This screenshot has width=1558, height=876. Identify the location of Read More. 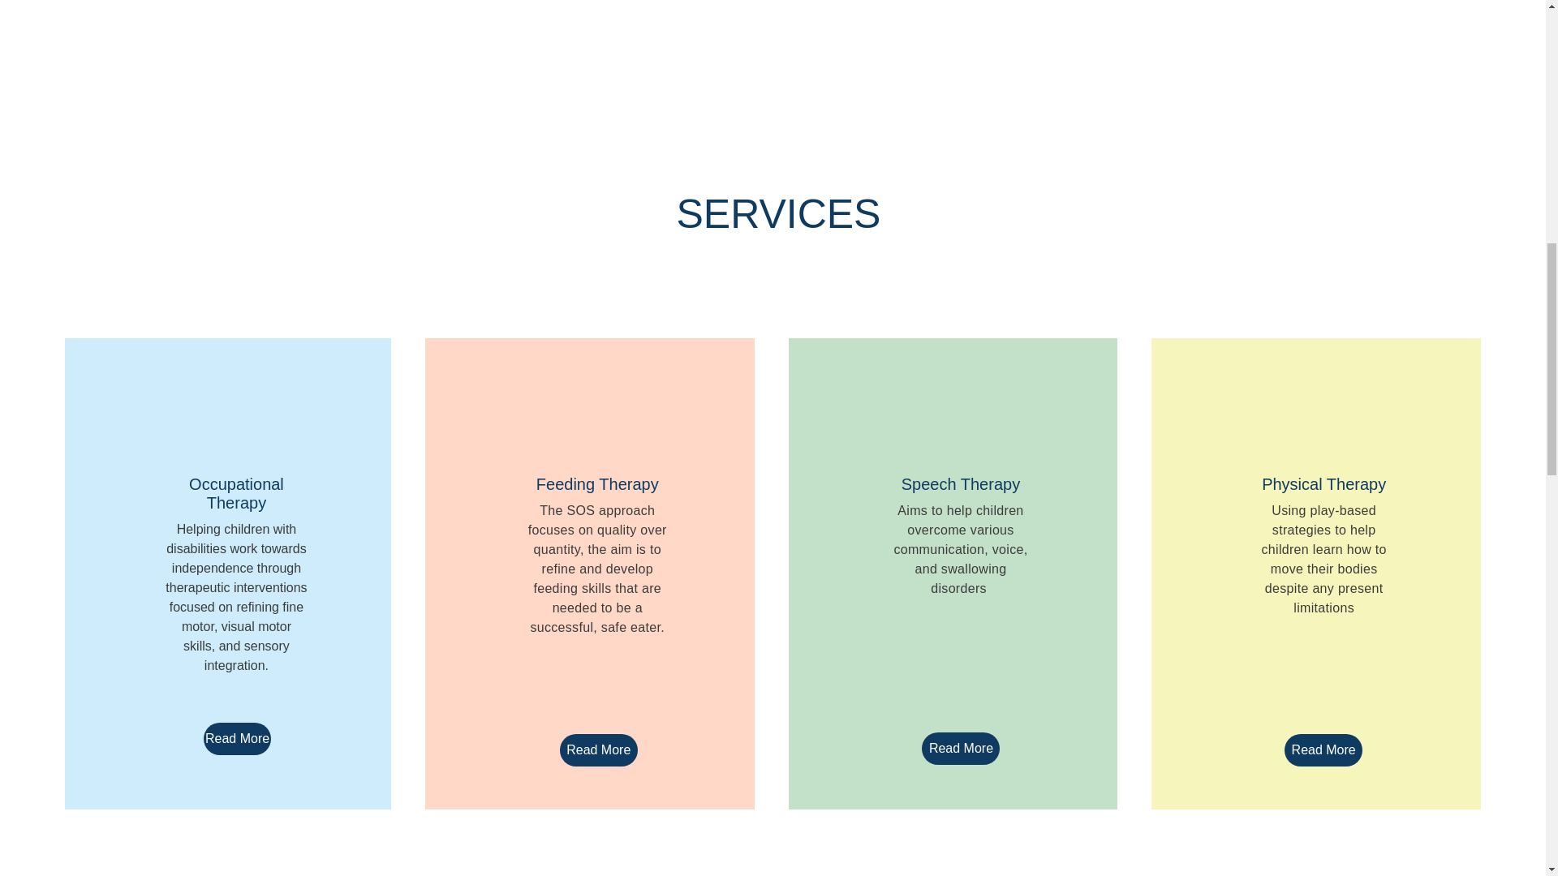
(237, 738).